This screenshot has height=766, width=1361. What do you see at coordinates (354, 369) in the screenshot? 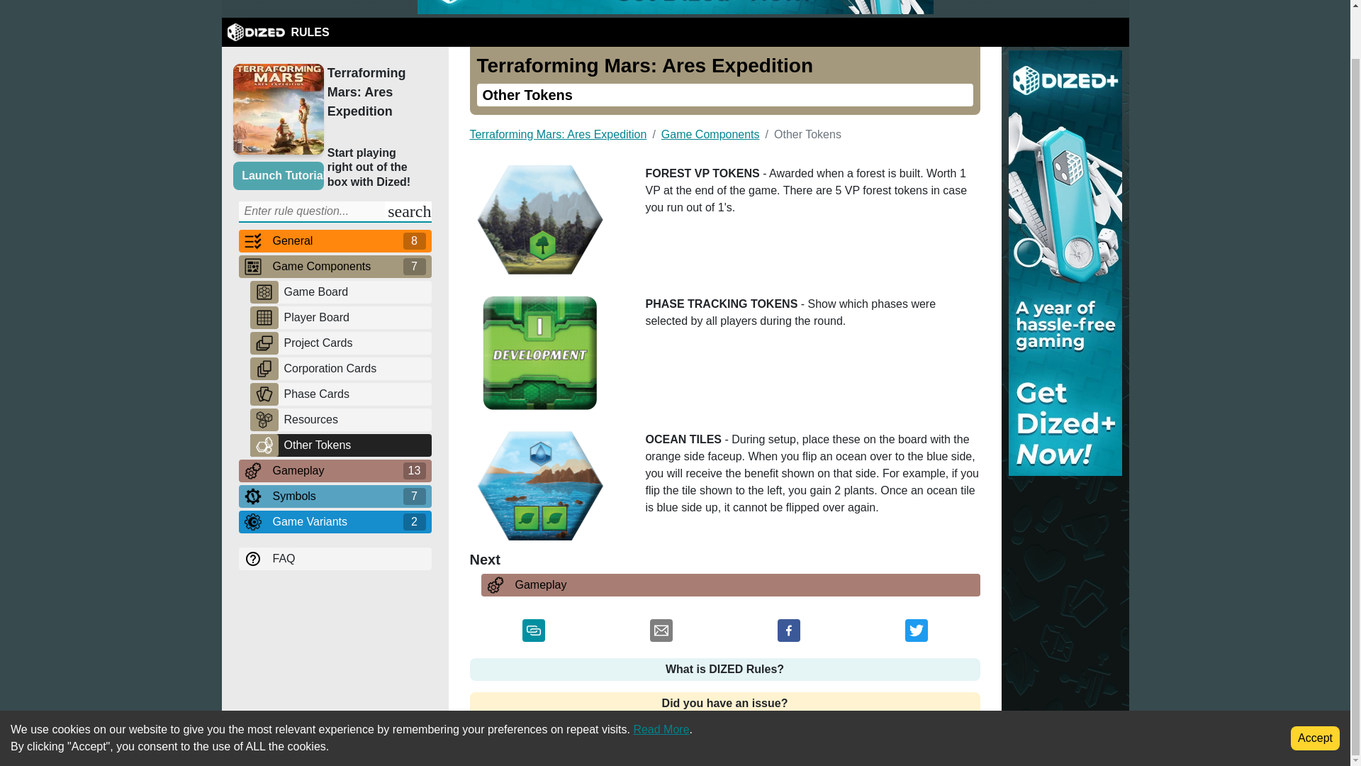
I see `Corporation Cards` at bounding box center [354, 369].